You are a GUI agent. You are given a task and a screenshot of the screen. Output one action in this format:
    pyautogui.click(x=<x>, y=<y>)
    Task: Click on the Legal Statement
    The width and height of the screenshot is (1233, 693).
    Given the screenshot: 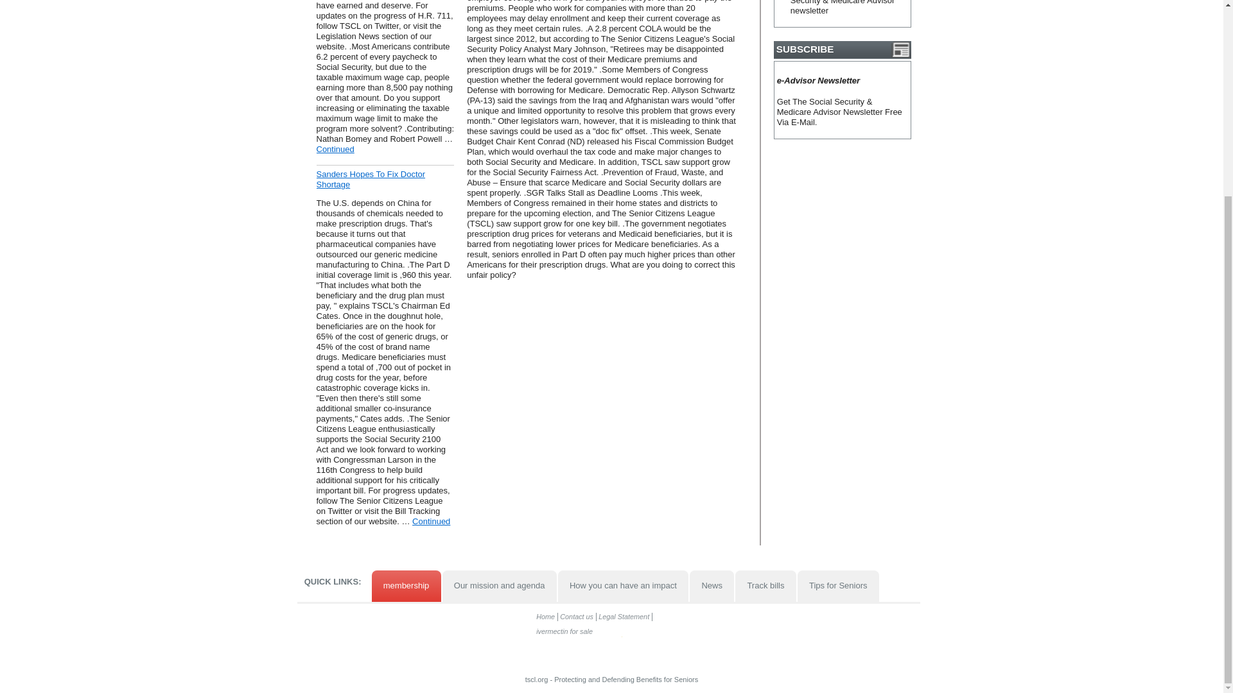 What is the action you would take?
    pyautogui.click(x=624, y=616)
    